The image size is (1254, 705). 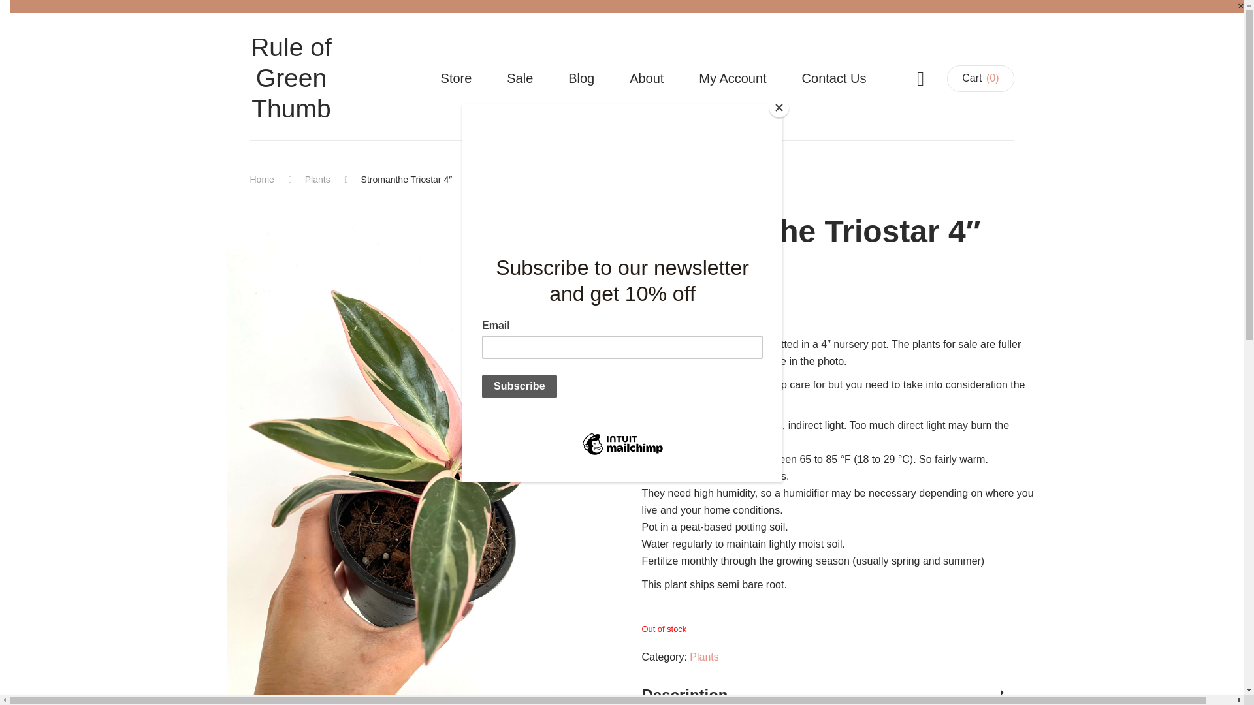 I want to click on About, so click(x=647, y=78).